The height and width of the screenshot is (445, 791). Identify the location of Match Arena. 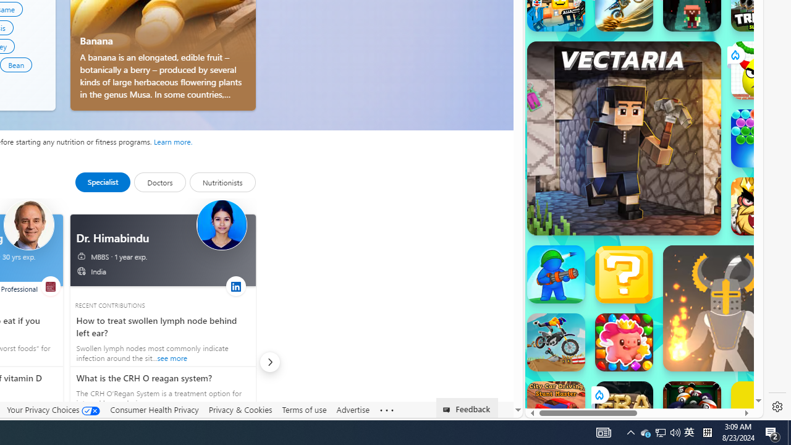
(624, 342).